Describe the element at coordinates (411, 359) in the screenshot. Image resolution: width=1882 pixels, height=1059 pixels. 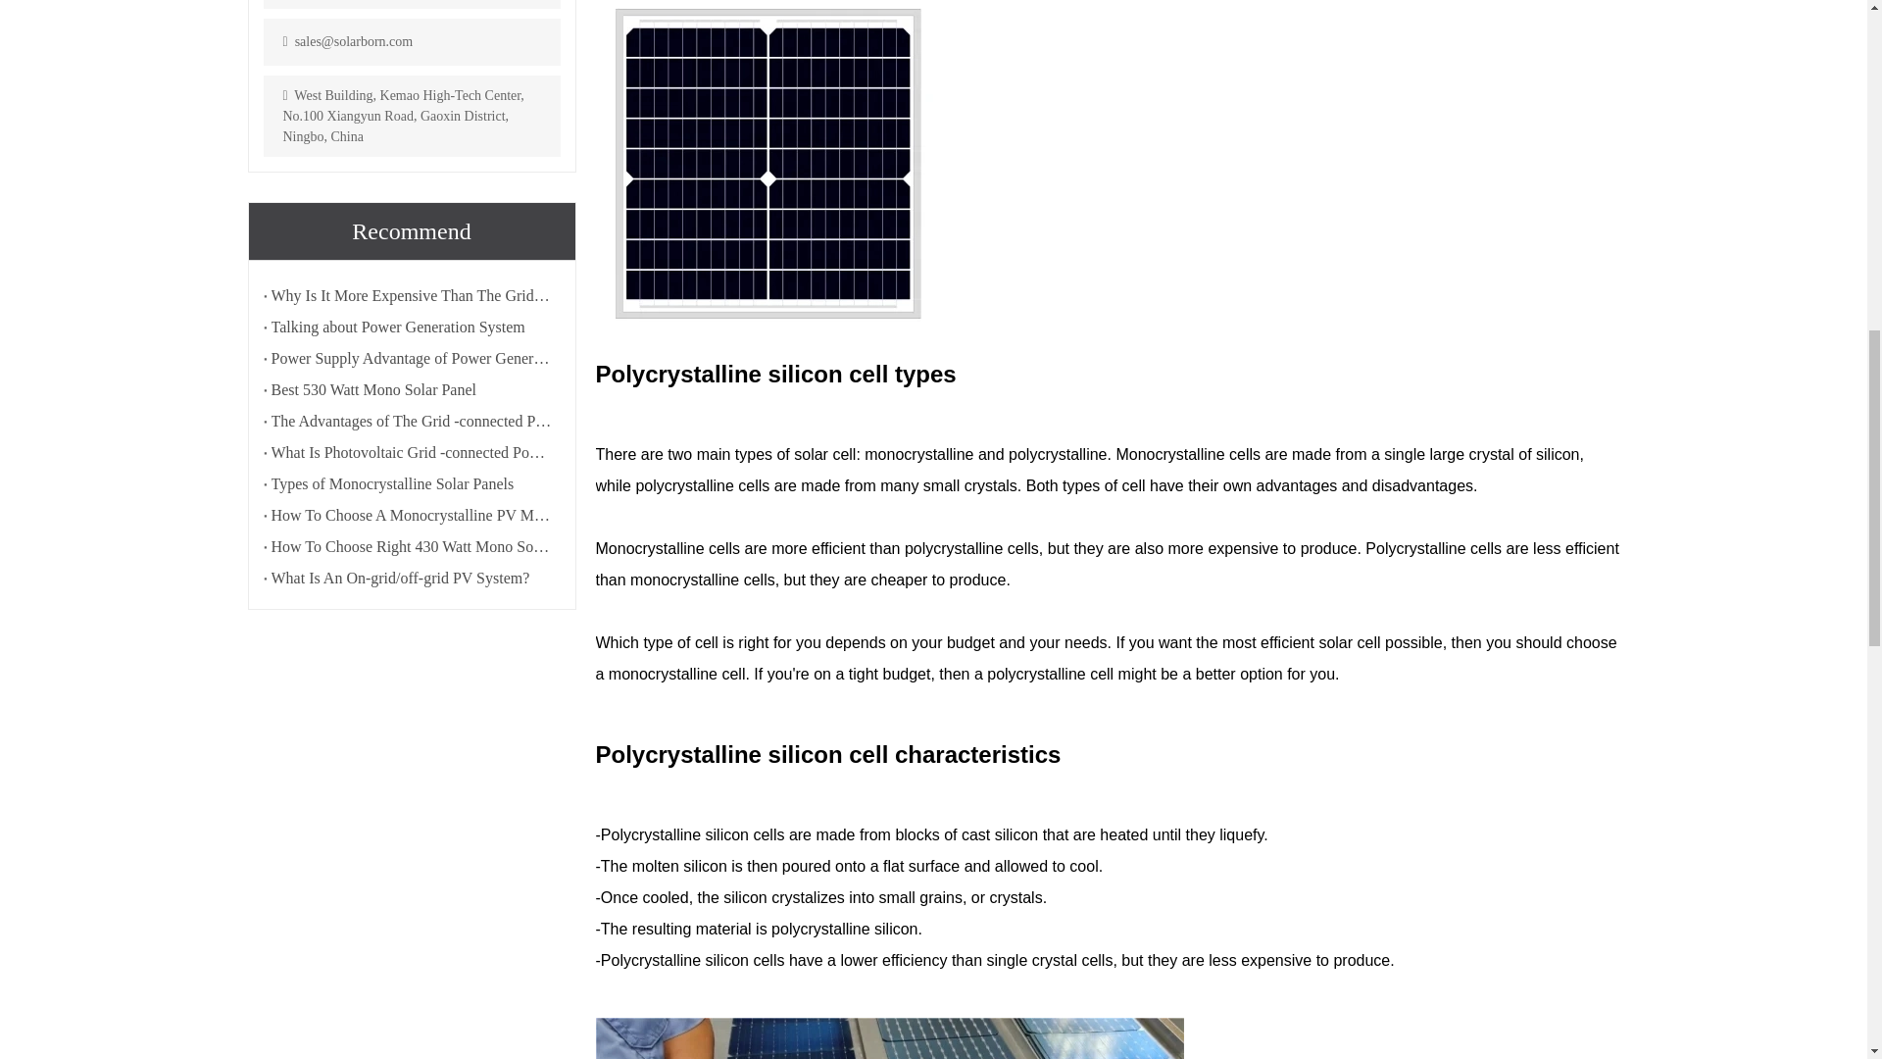
I see `Power Supply Advantage of Power Generation Power Generation` at that location.